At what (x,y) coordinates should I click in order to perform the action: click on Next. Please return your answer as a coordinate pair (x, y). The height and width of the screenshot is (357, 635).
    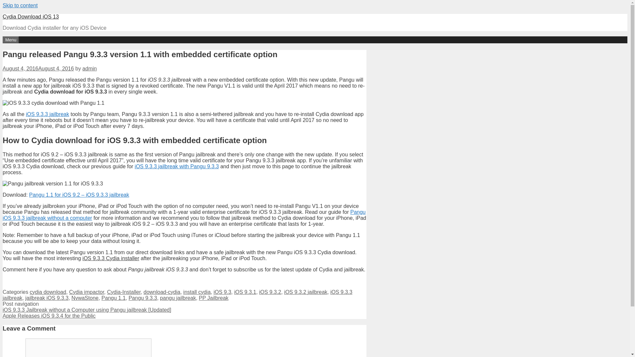
    Looking at the image, I should click on (49, 316).